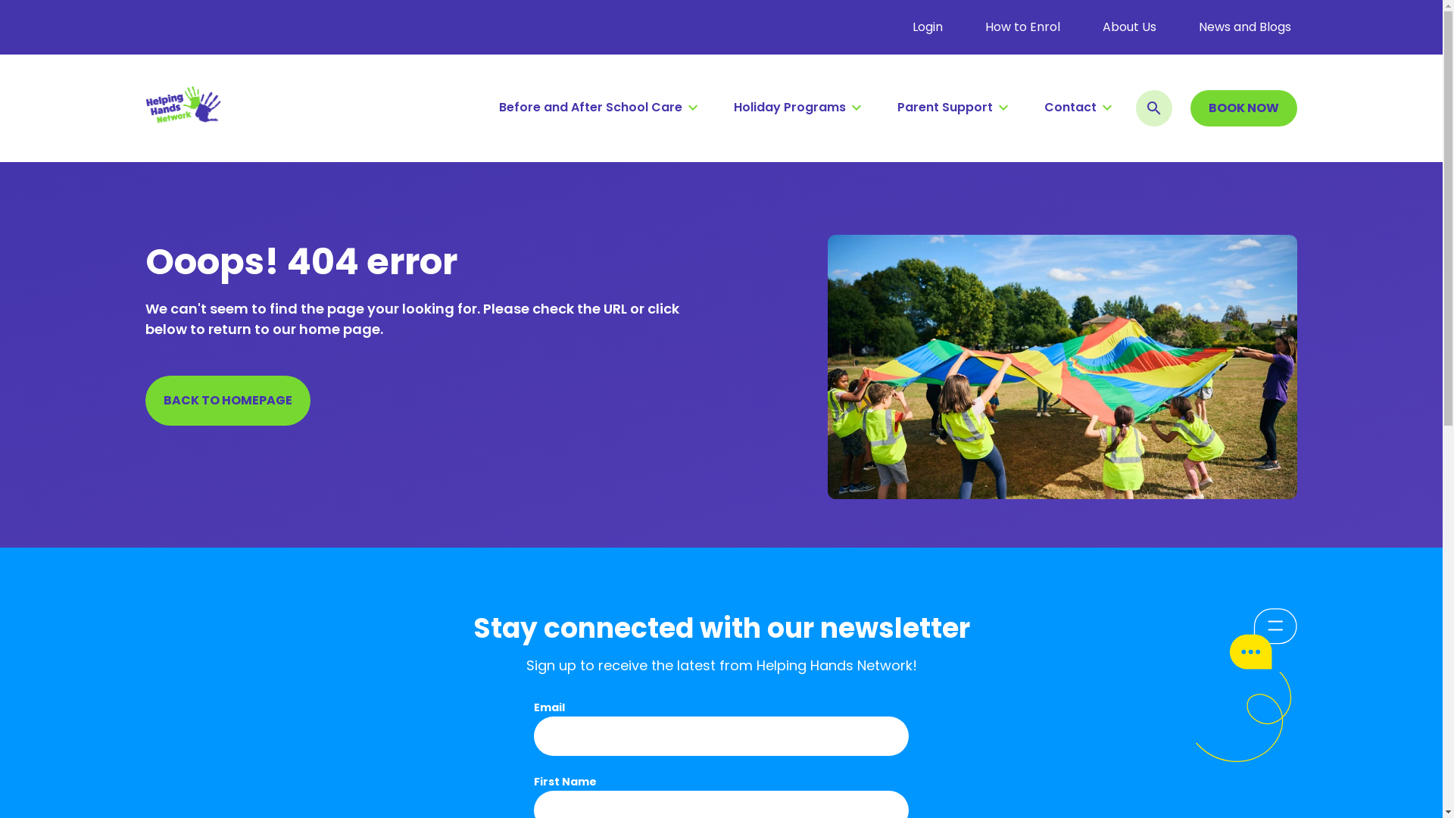 The image size is (1454, 818). Describe the element at coordinates (1243, 108) in the screenshot. I see `BOOK NOW` at that location.